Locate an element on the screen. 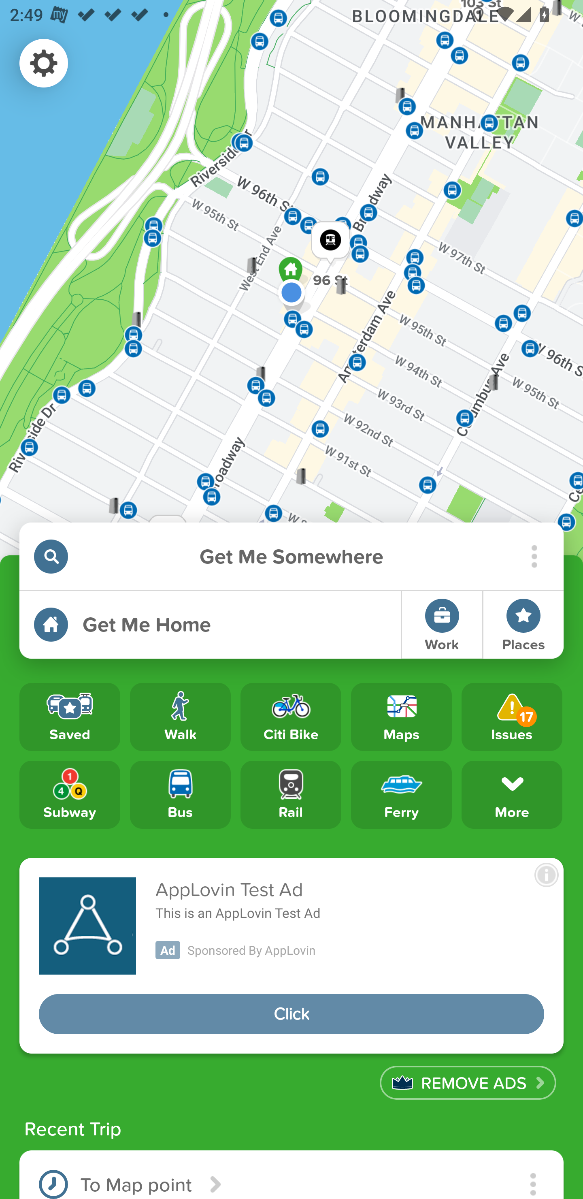 The width and height of the screenshot is (583, 1199). Subway is located at coordinates (70, 794).